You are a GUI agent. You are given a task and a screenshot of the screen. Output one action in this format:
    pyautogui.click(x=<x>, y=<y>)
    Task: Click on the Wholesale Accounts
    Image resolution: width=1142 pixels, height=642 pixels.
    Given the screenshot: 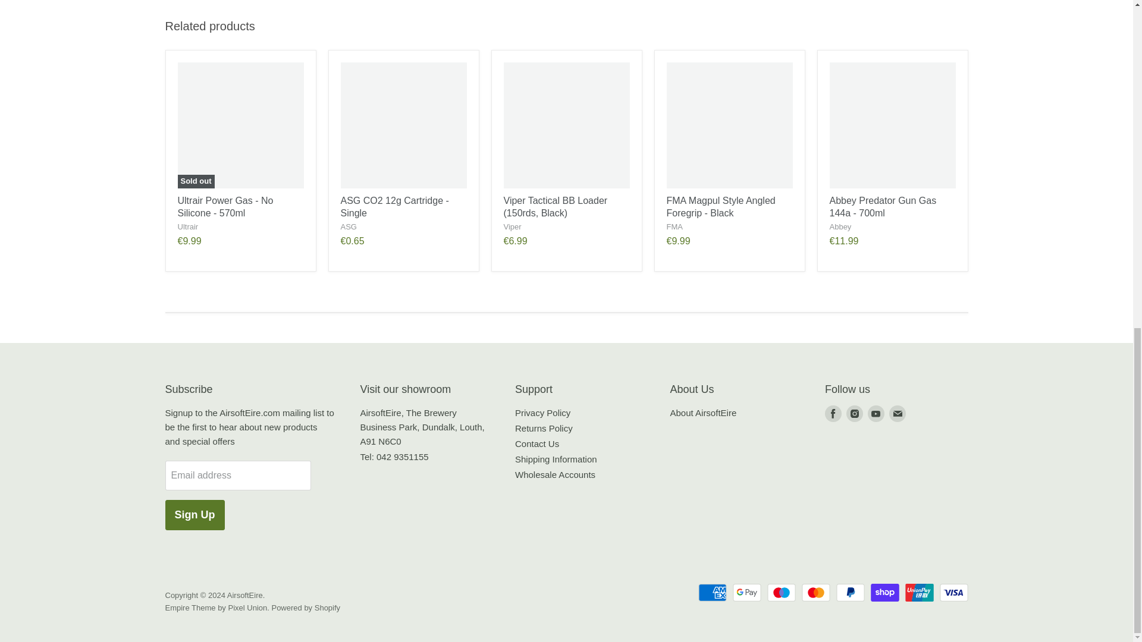 What is the action you would take?
    pyautogui.click(x=554, y=474)
    